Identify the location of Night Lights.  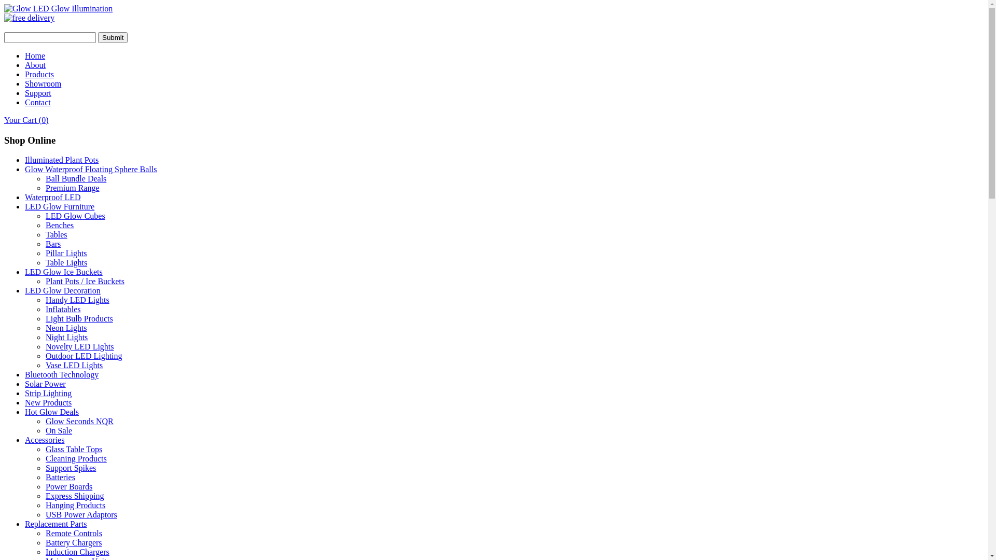
(66, 337).